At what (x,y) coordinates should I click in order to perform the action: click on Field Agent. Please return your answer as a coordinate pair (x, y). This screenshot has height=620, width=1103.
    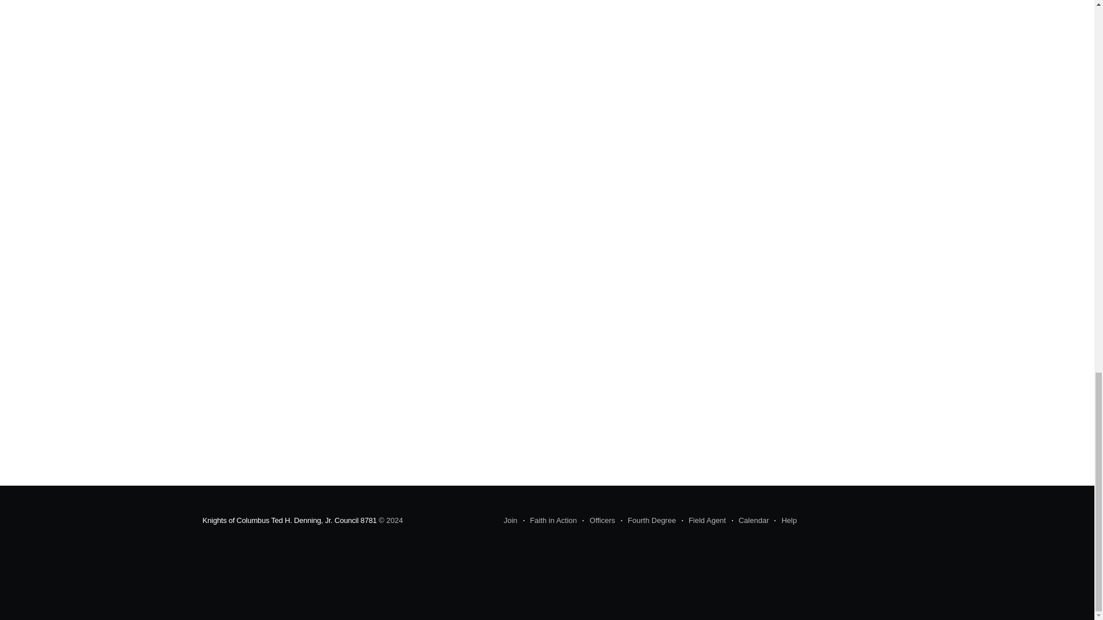
    Looking at the image, I should click on (703, 521).